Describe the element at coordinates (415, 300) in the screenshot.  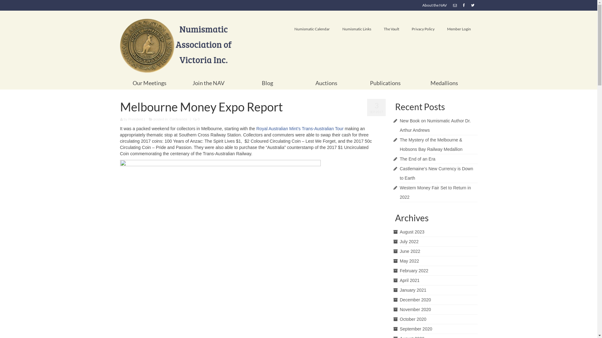
I see `December 2020` at that location.